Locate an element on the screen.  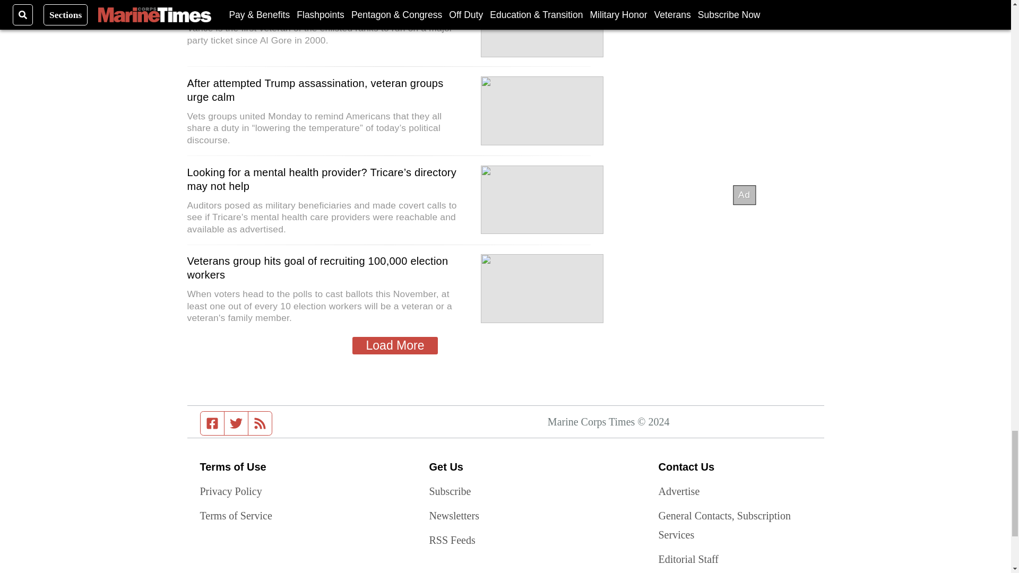
Facebook page is located at coordinates (212, 423).